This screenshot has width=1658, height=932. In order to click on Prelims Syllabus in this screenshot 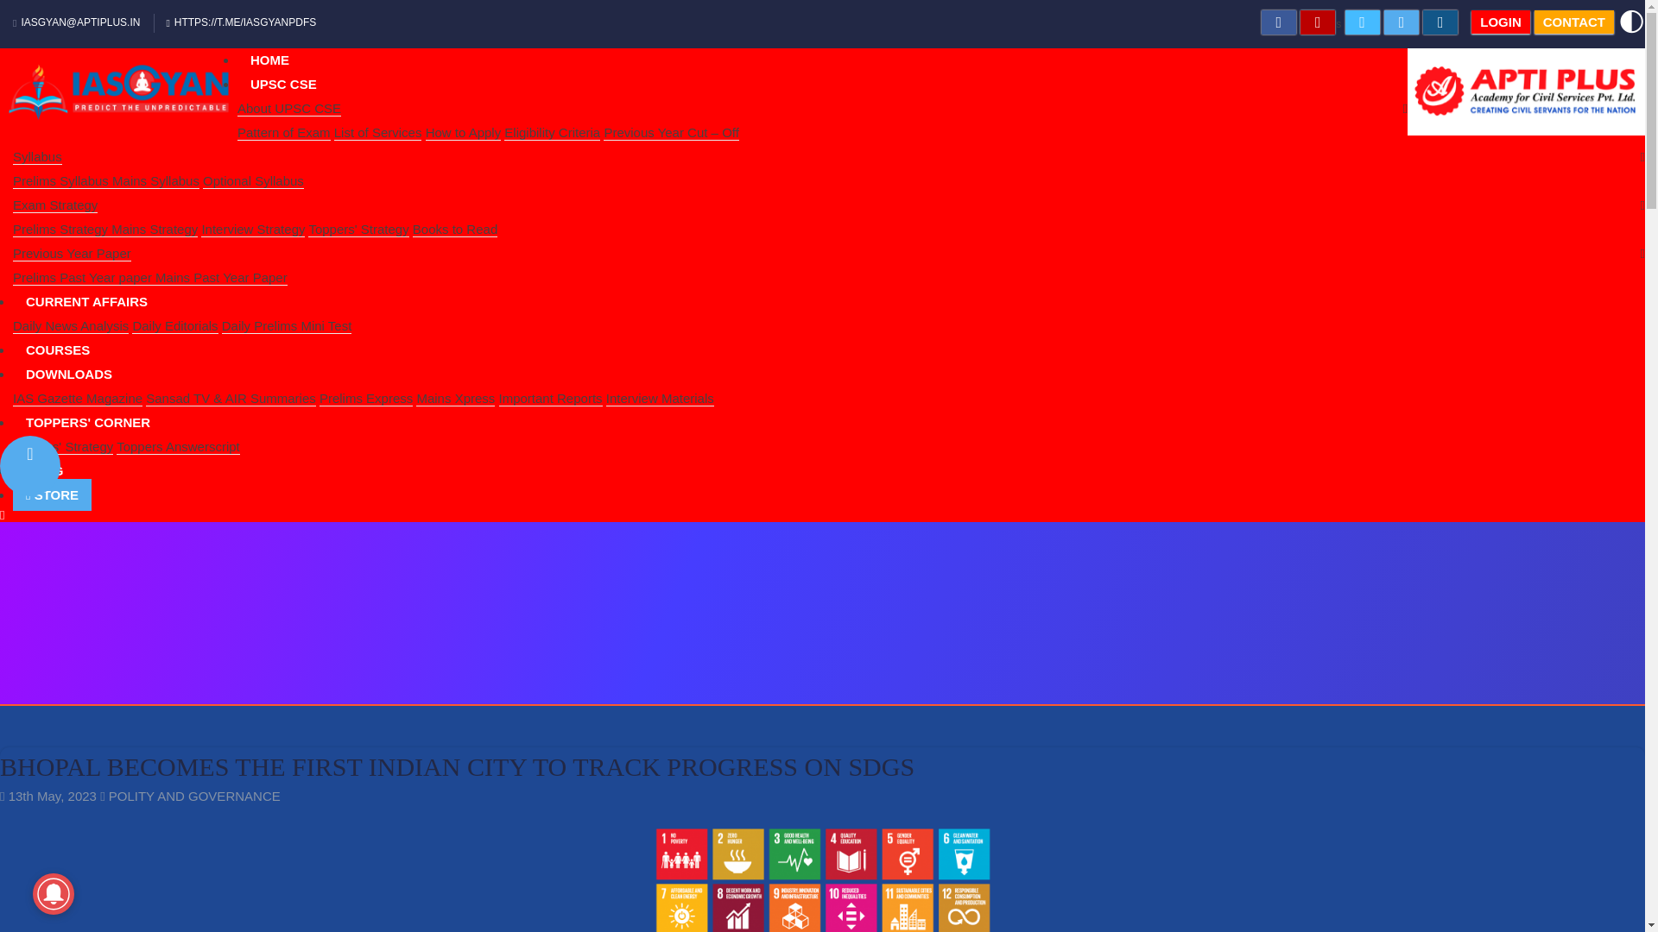, I will do `click(62, 181)`.